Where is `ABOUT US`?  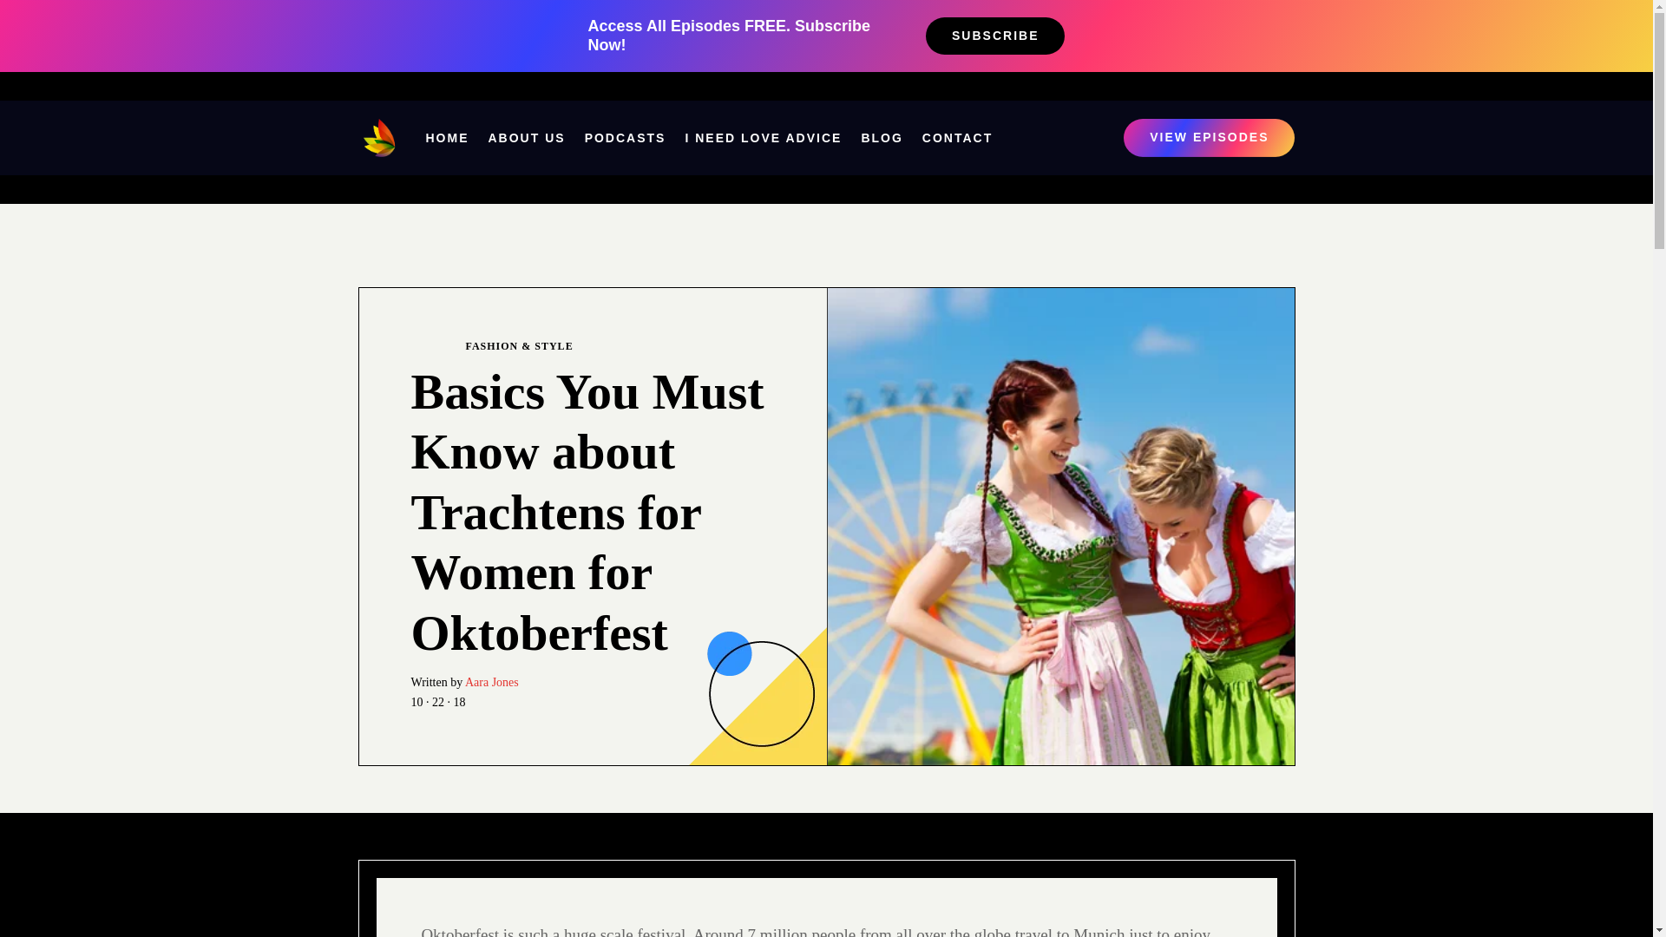
ABOUT US is located at coordinates (526, 137).